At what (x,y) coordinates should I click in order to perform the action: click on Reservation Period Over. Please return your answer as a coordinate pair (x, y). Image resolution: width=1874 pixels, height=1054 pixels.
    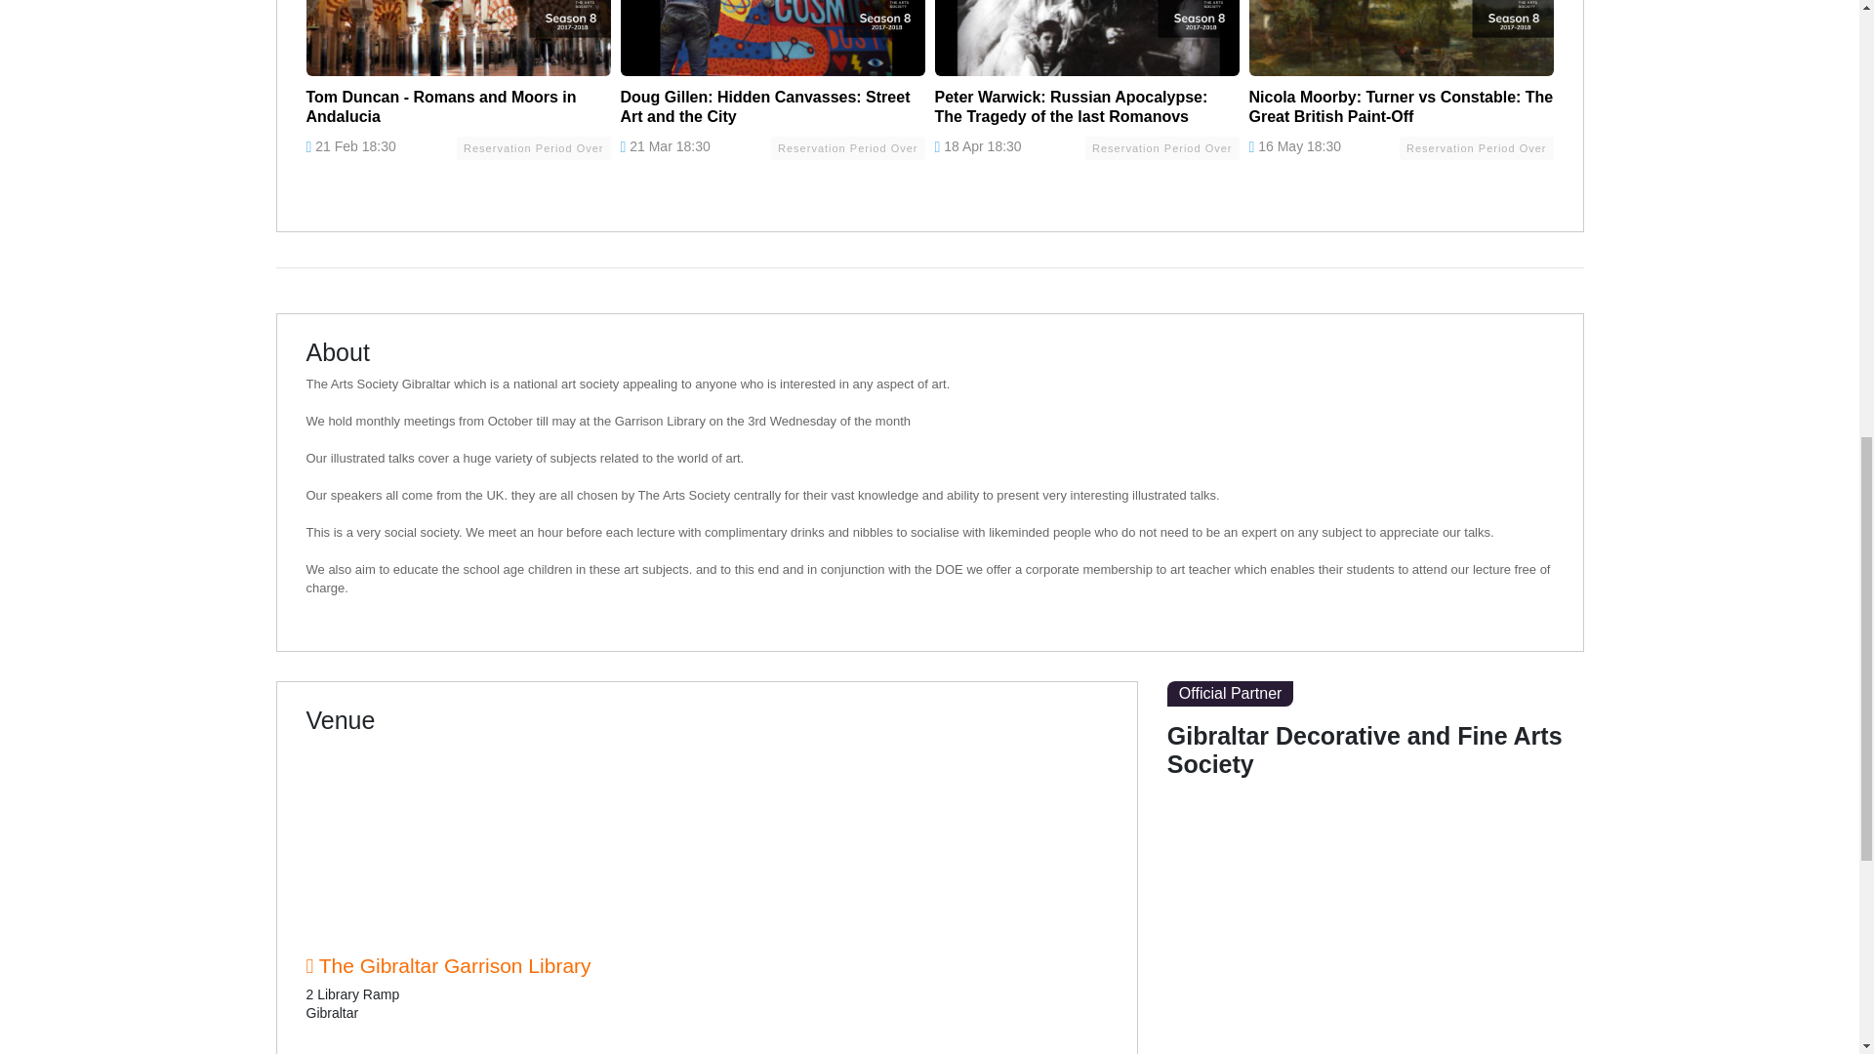
    Looking at the image, I should click on (533, 148).